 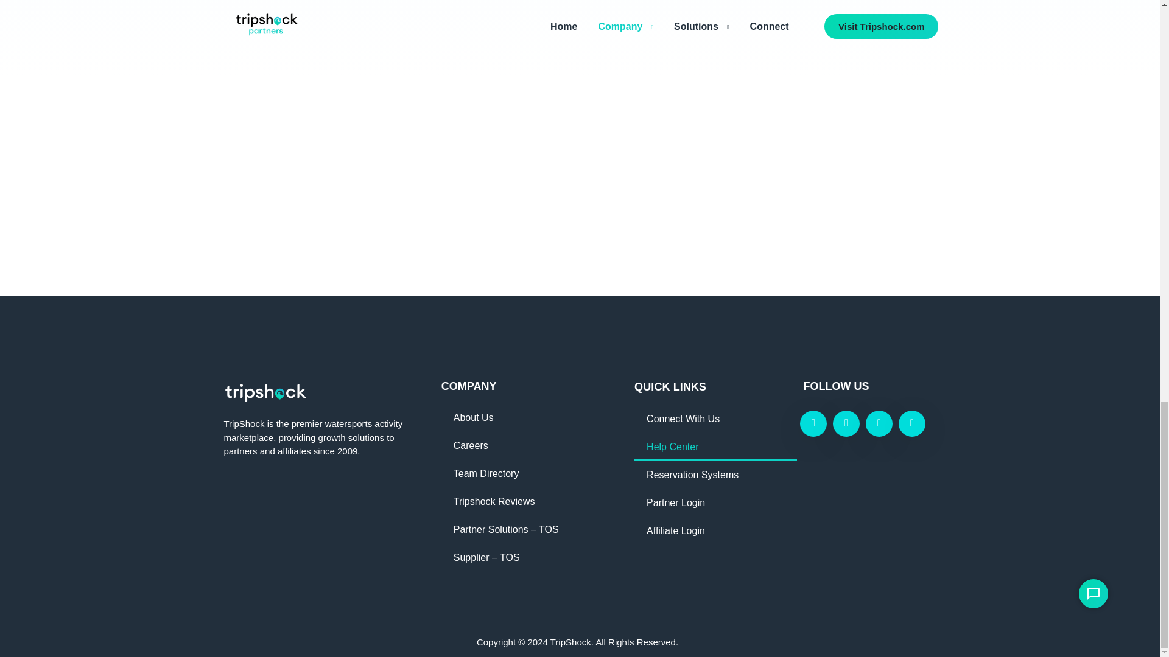 I want to click on Team Directory, so click(x=525, y=474).